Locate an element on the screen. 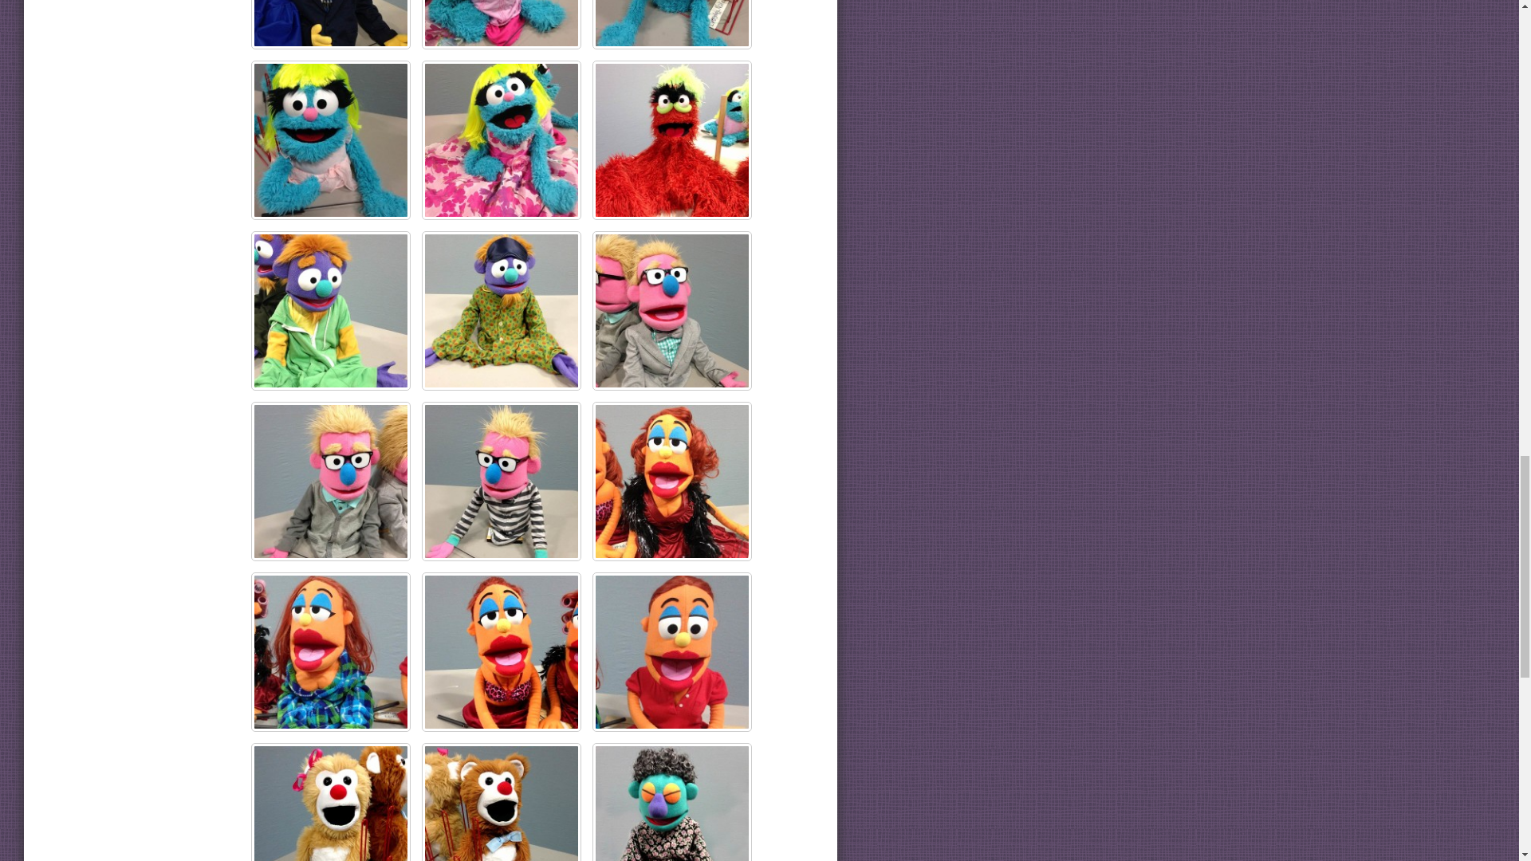  nicky-hoodie is located at coordinates (330, 311).